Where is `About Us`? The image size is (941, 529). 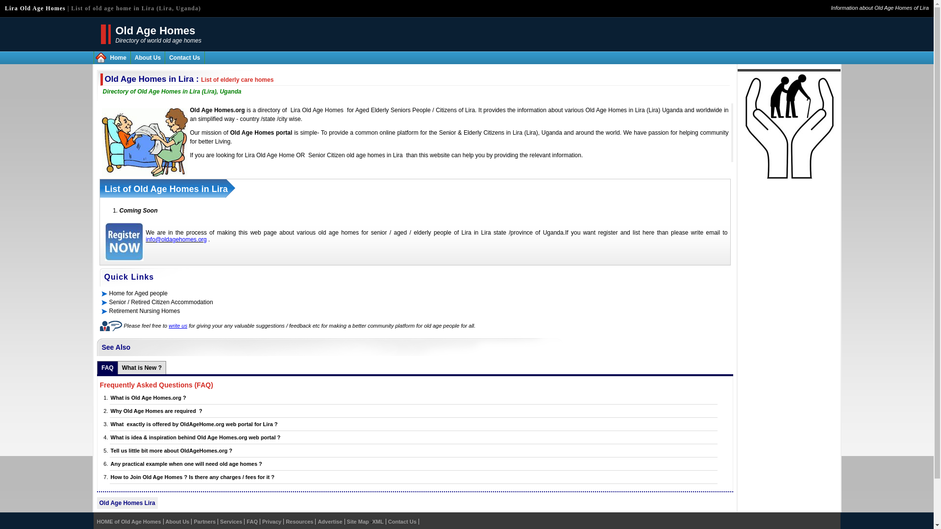 About Us is located at coordinates (177, 522).